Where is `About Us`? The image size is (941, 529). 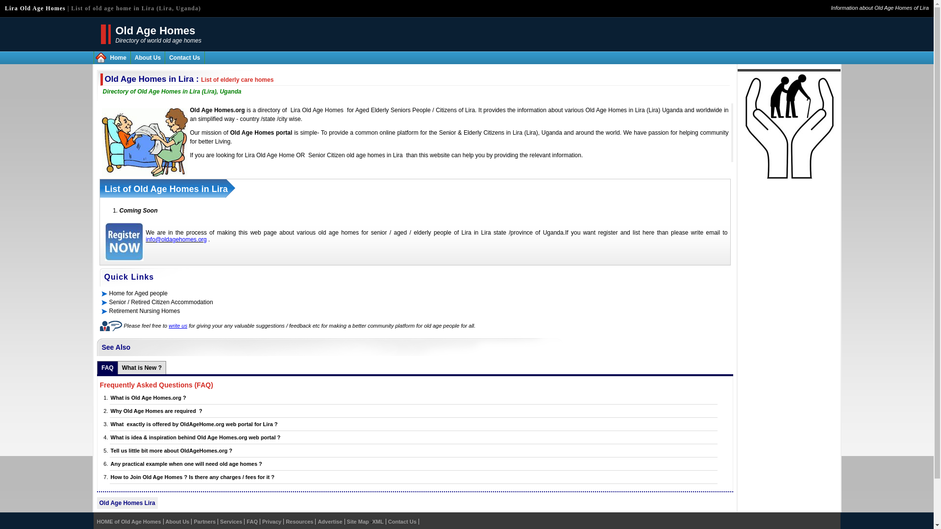 About Us is located at coordinates (177, 522).